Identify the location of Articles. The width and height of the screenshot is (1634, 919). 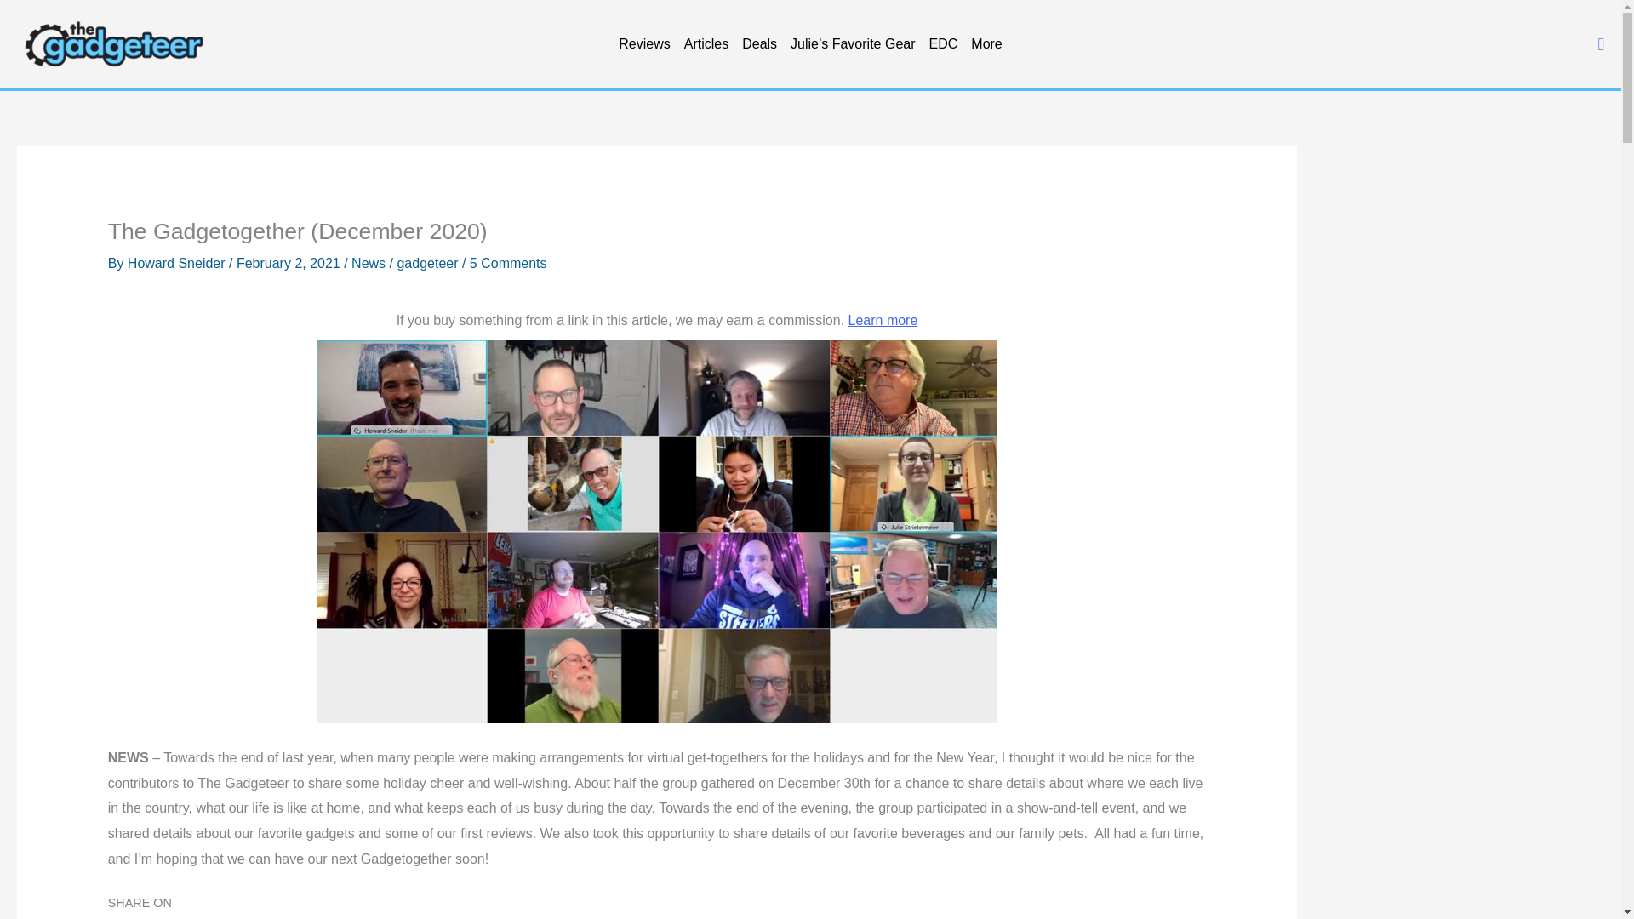
(706, 44).